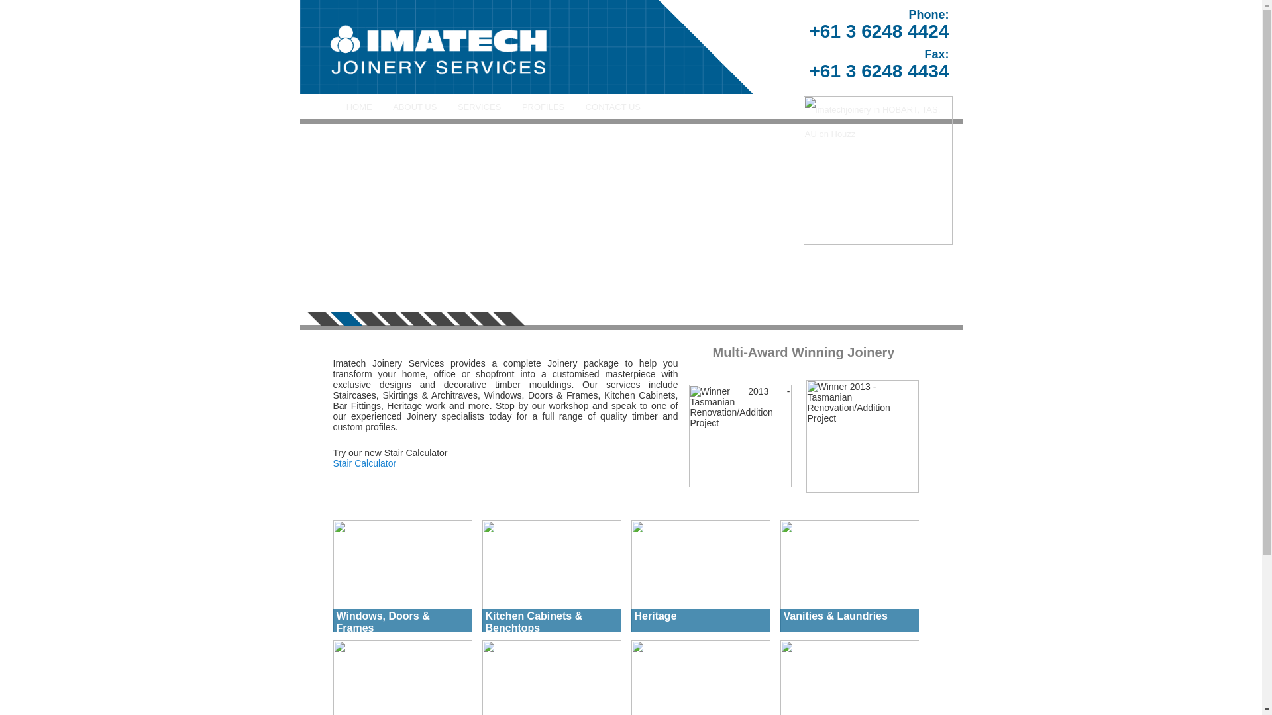  Describe the element at coordinates (393, 319) in the screenshot. I see `4` at that location.